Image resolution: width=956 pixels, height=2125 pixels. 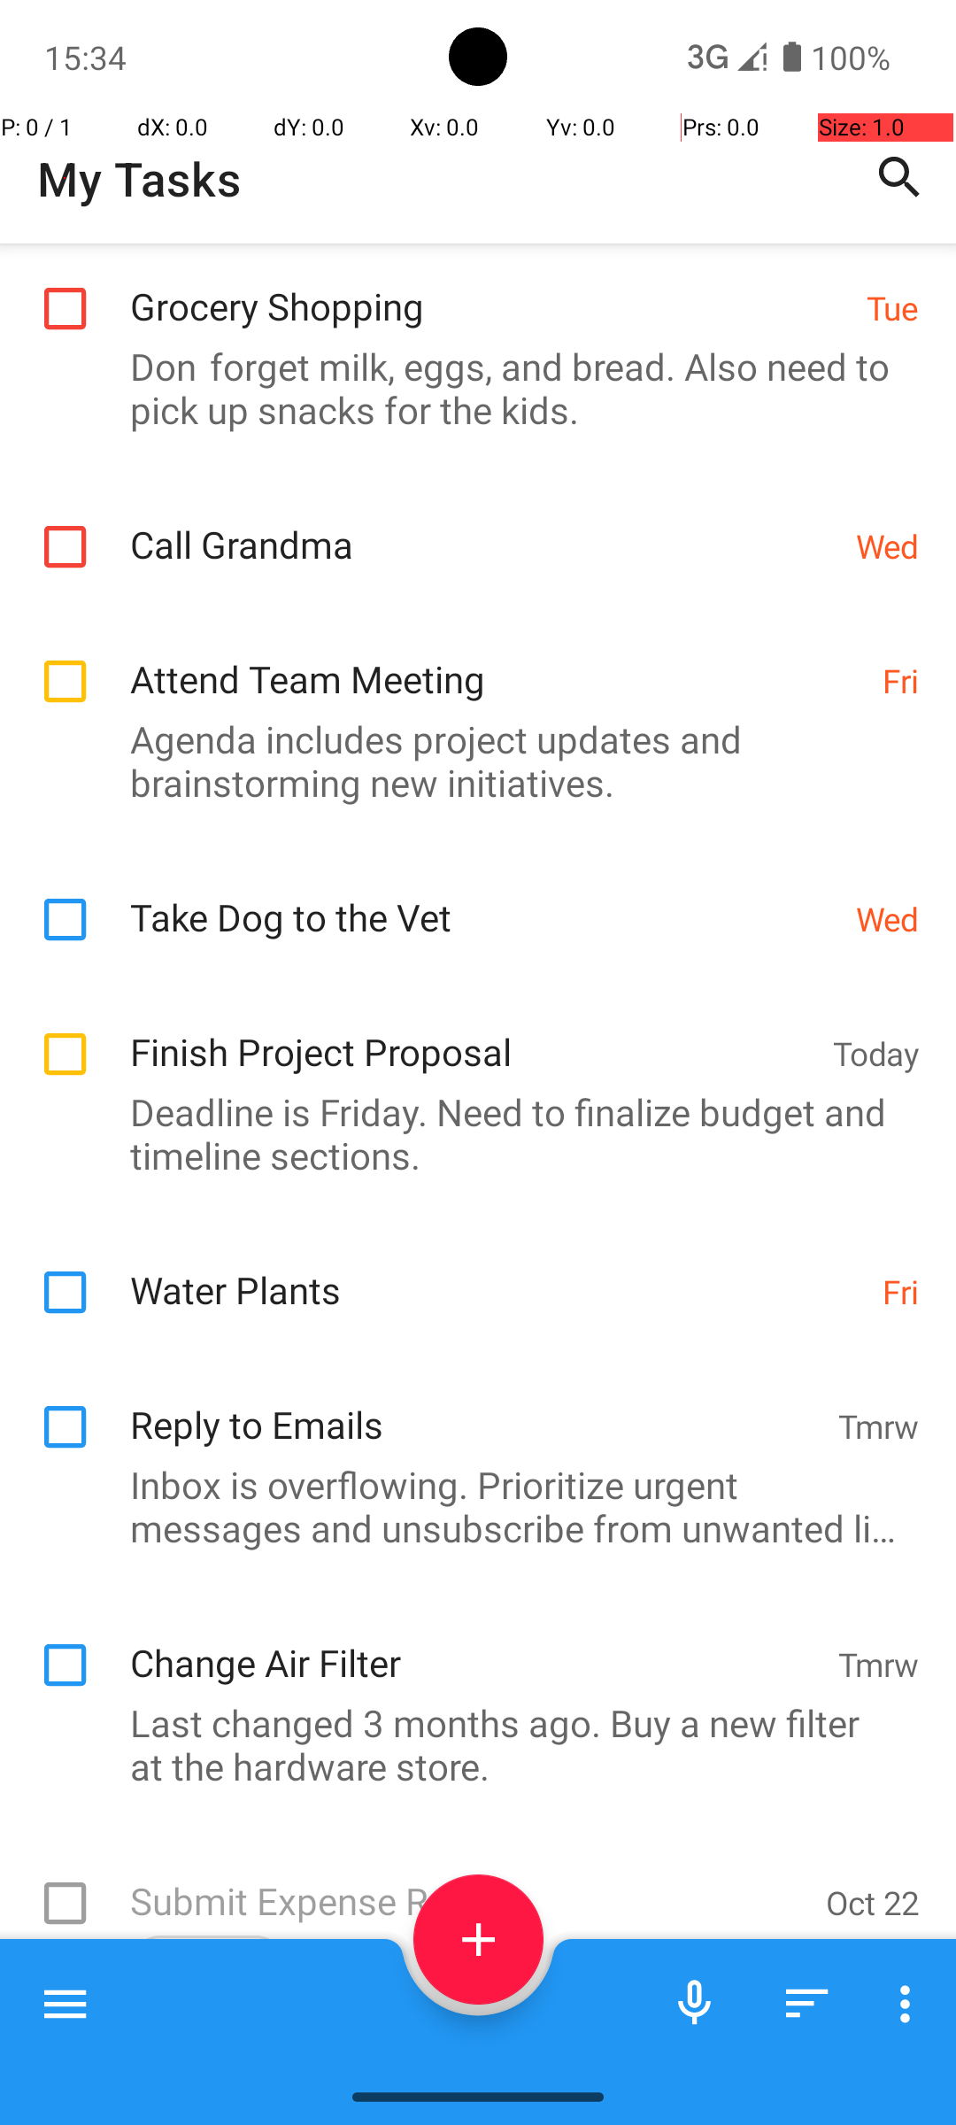 I want to click on Oct 29, so click(x=873, y=2054).